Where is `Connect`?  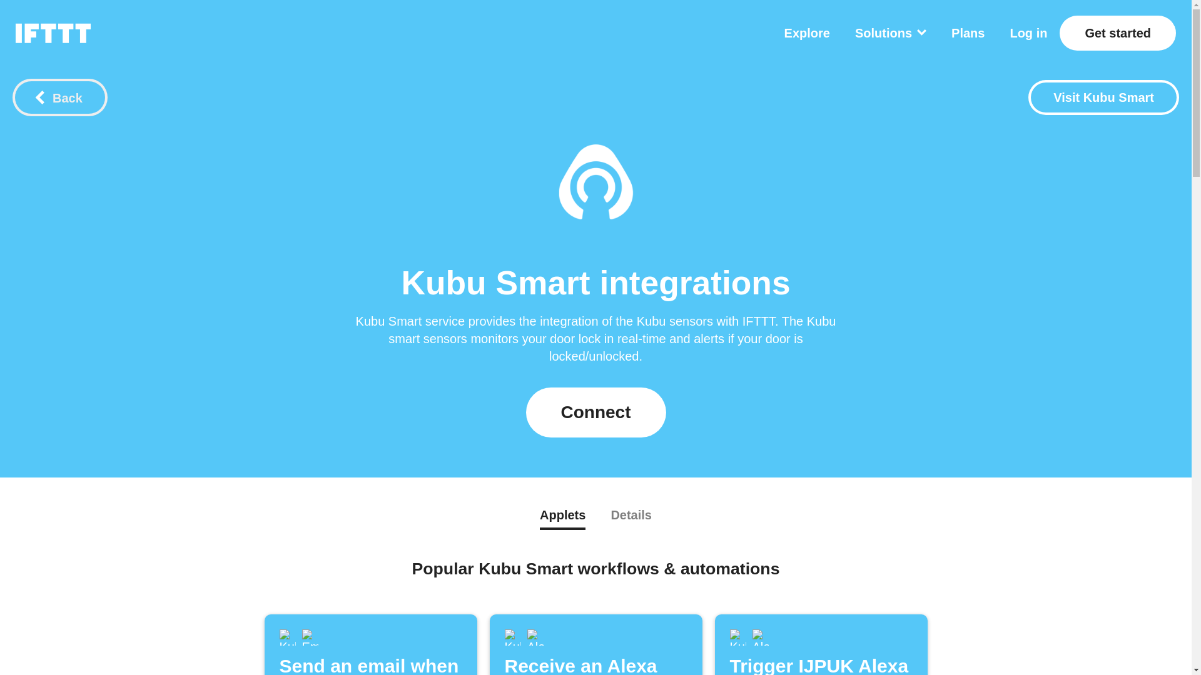 Connect is located at coordinates (595, 412).